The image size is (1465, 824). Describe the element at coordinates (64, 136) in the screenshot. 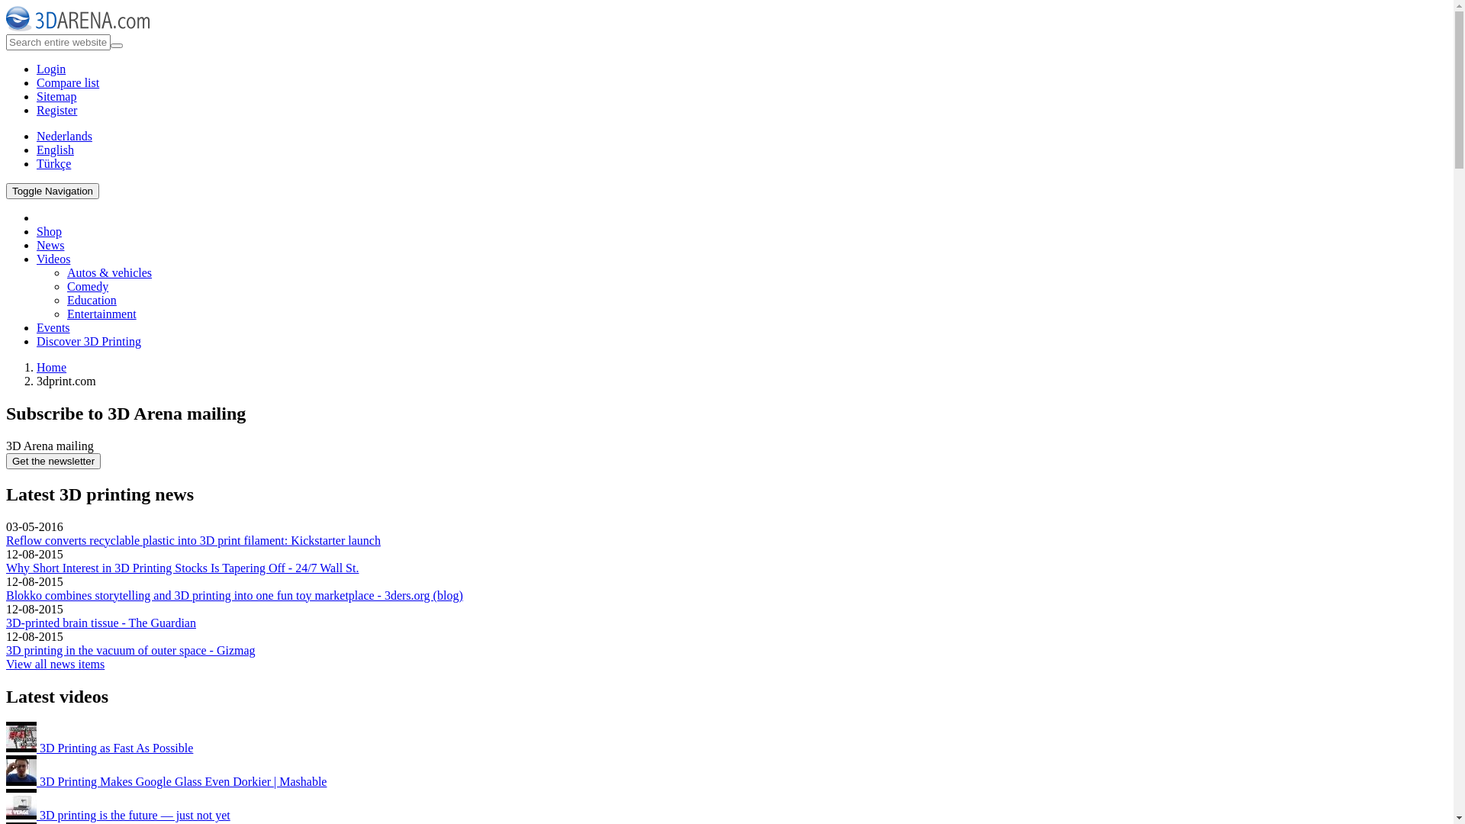

I see `Nederlands` at that location.